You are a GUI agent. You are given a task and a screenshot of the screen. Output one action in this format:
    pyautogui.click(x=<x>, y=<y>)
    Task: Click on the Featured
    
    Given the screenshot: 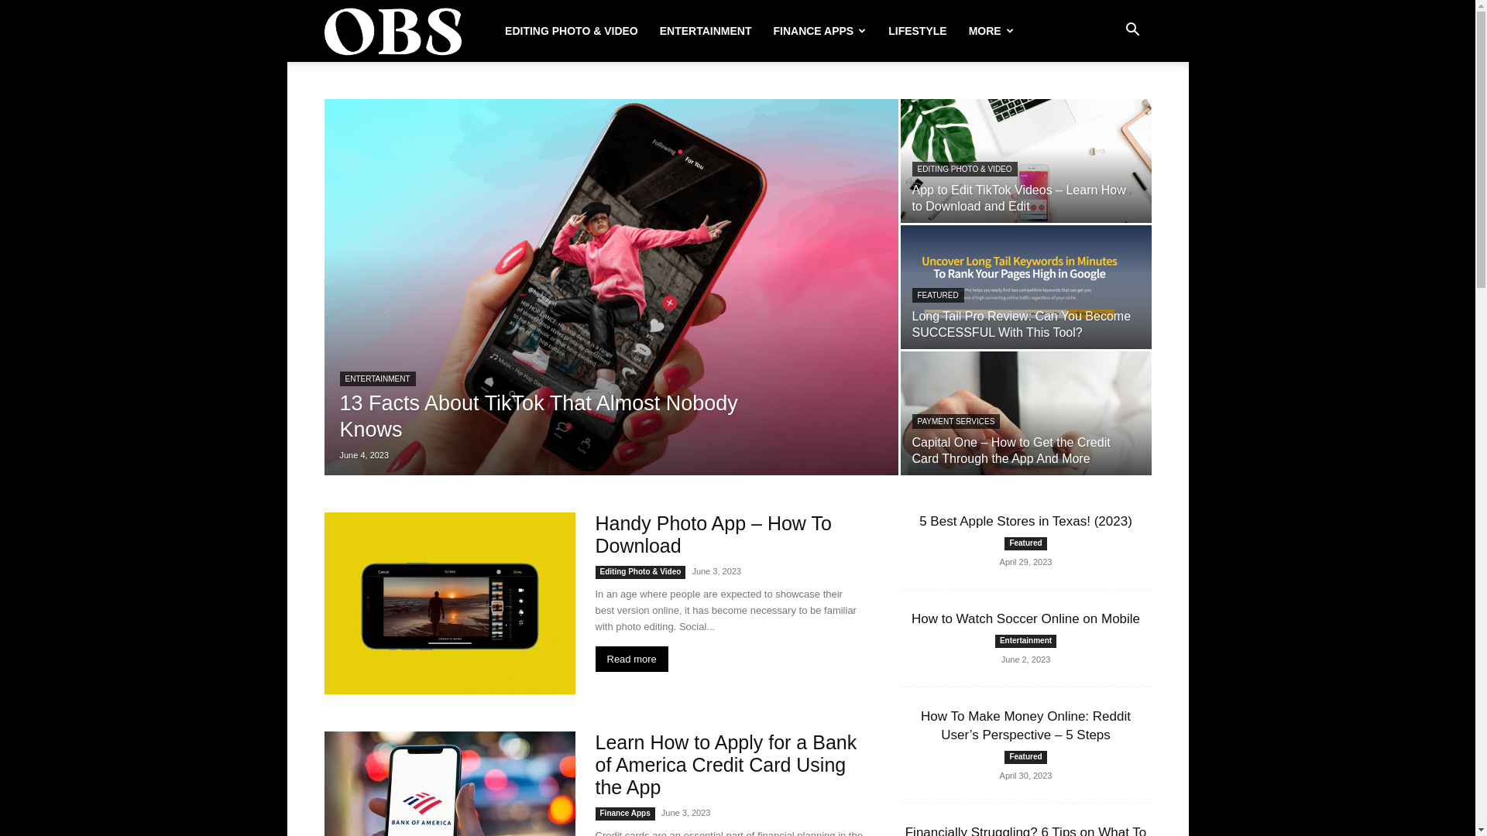 What is the action you would take?
    pyautogui.click(x=1025, y=543)
    